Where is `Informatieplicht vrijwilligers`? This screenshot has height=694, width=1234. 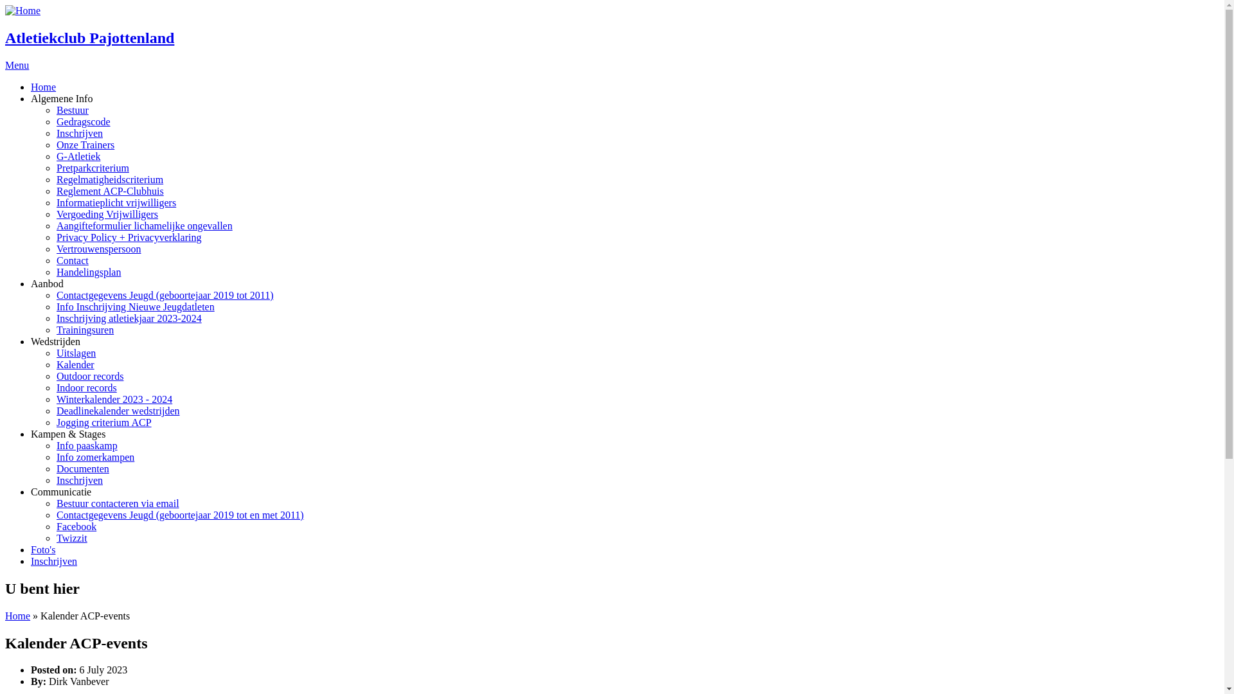
Informatieplicht vrijwilligers is located at coordinates (116, 203).